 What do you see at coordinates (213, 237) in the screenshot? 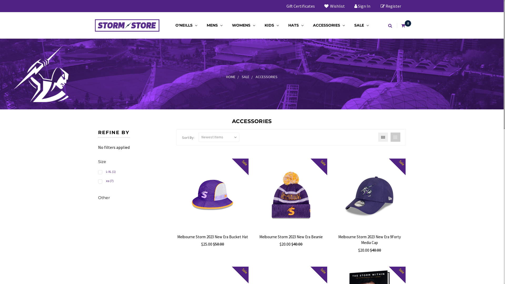
I see `Melbourne Storm 2023 New Era Bucket Hat` at bounding box center [213, 237].